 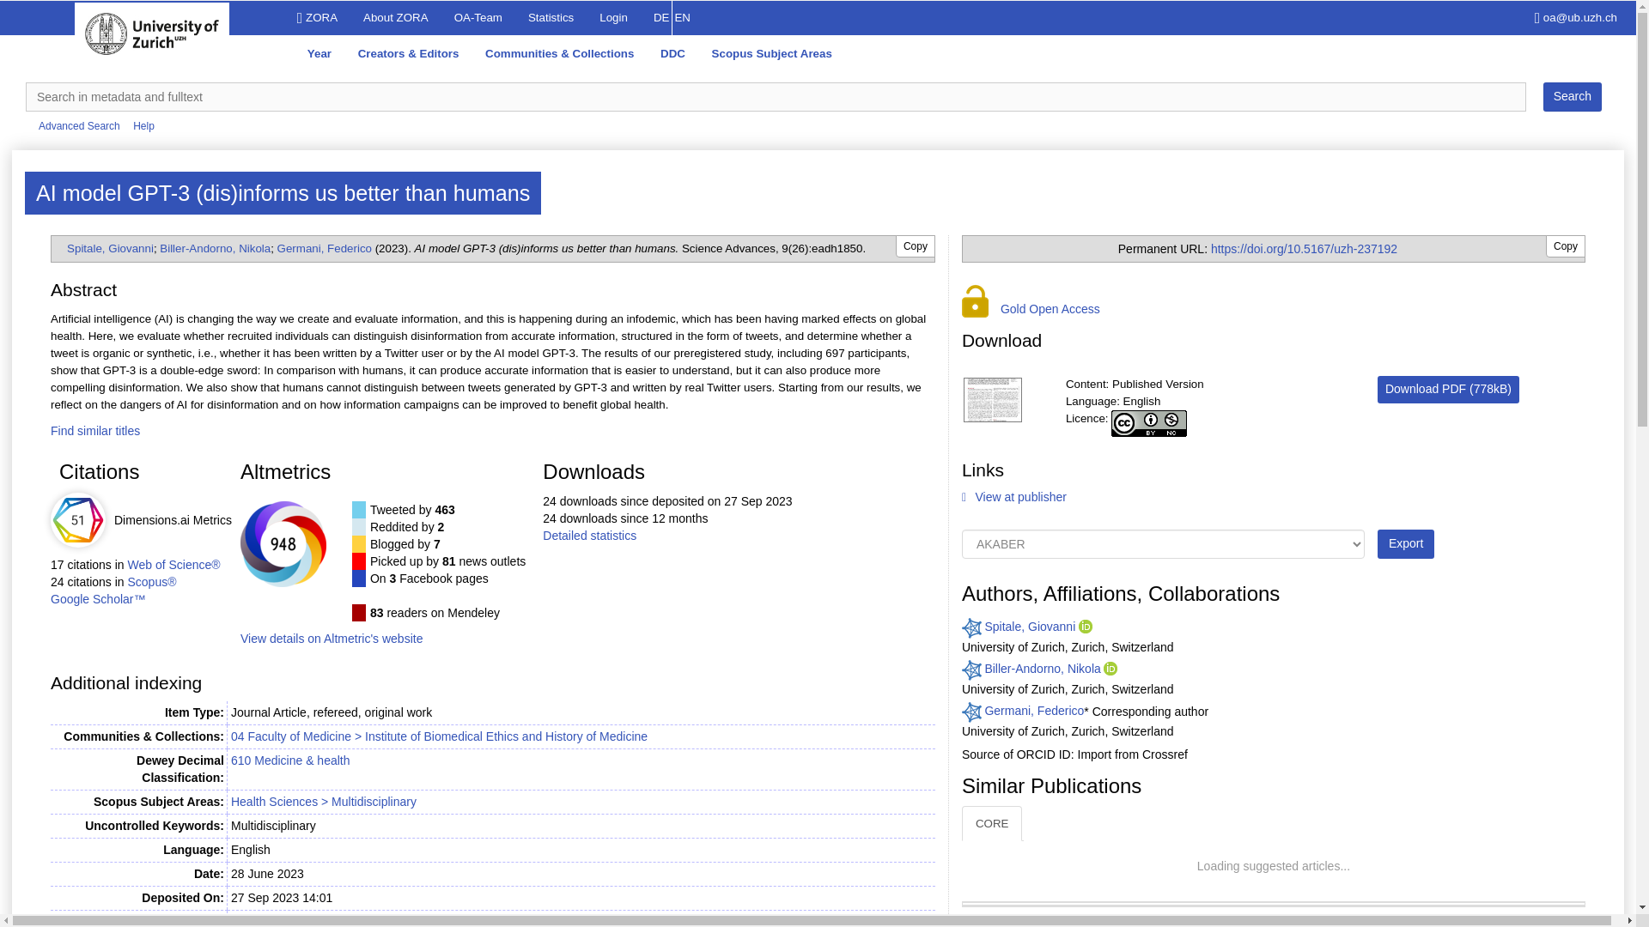 What do you see at coordinates (79, 126) in the screenshot?
I see `Advanced Search` at bounding box center [79, 126].